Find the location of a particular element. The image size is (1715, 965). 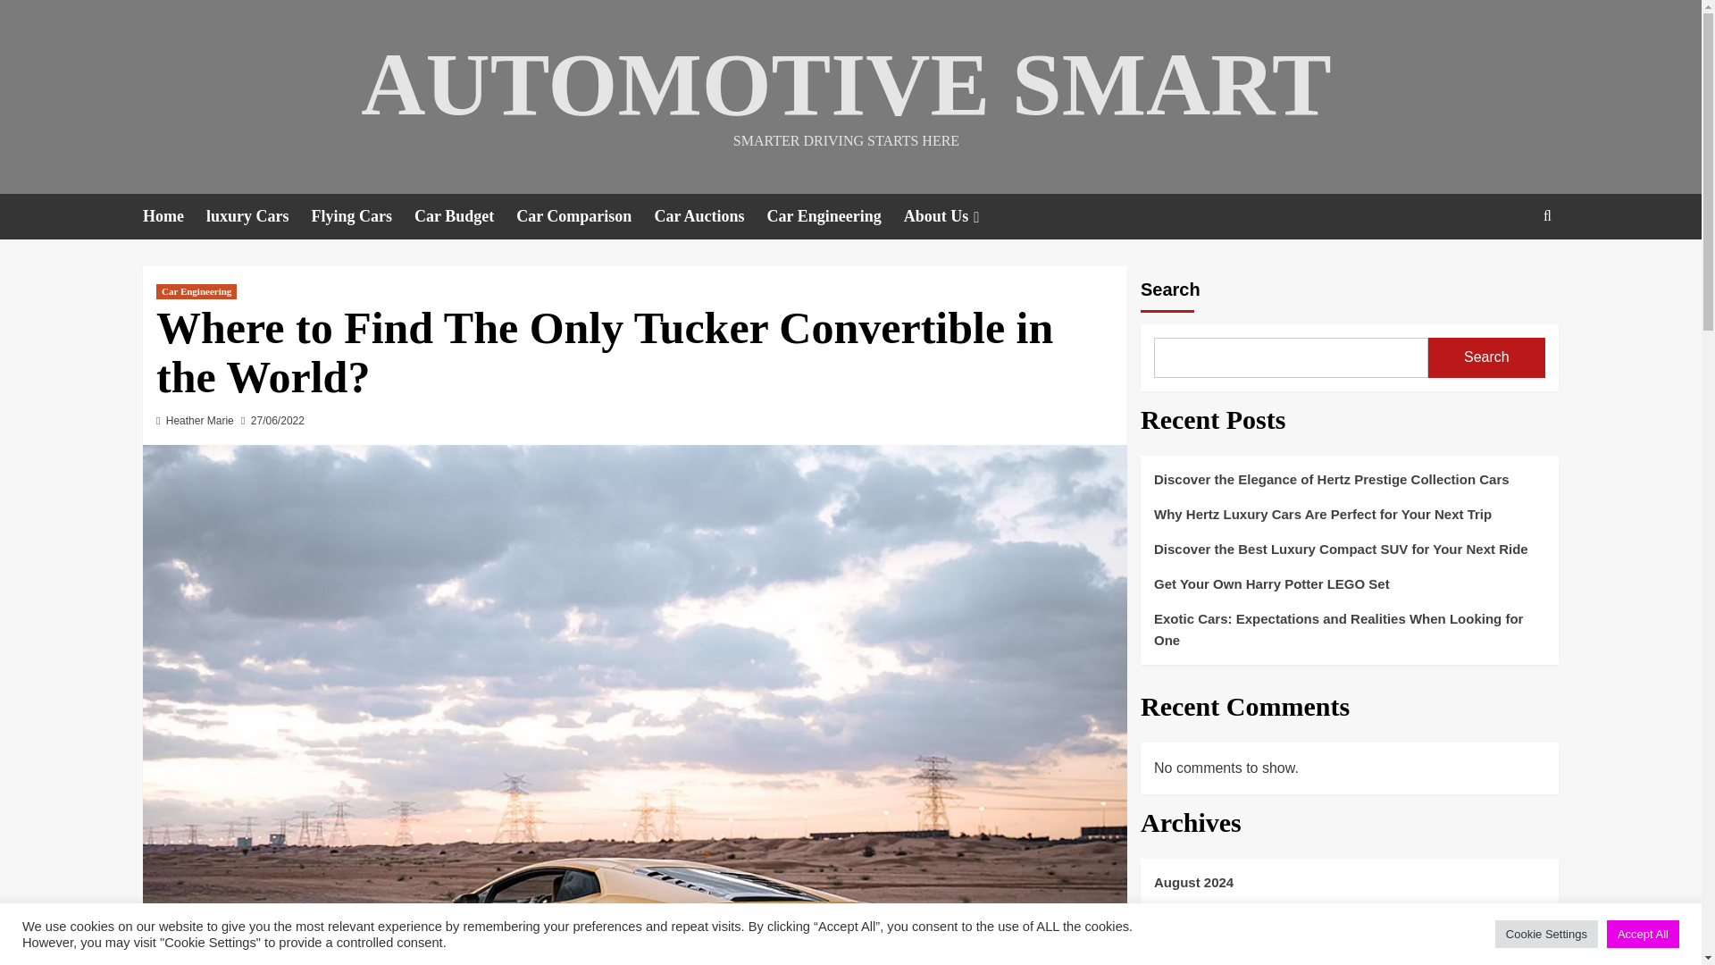

Flying Cars is located at coordinates (363, 216).